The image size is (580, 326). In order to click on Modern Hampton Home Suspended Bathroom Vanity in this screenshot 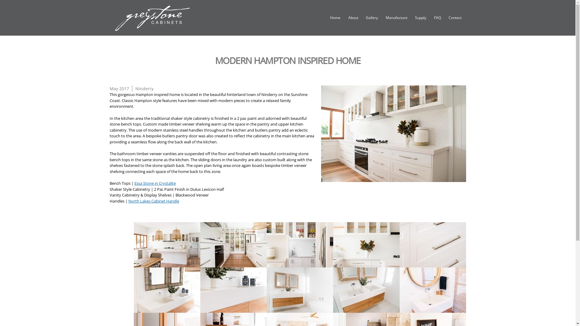, I will do `click(300, 290)`.